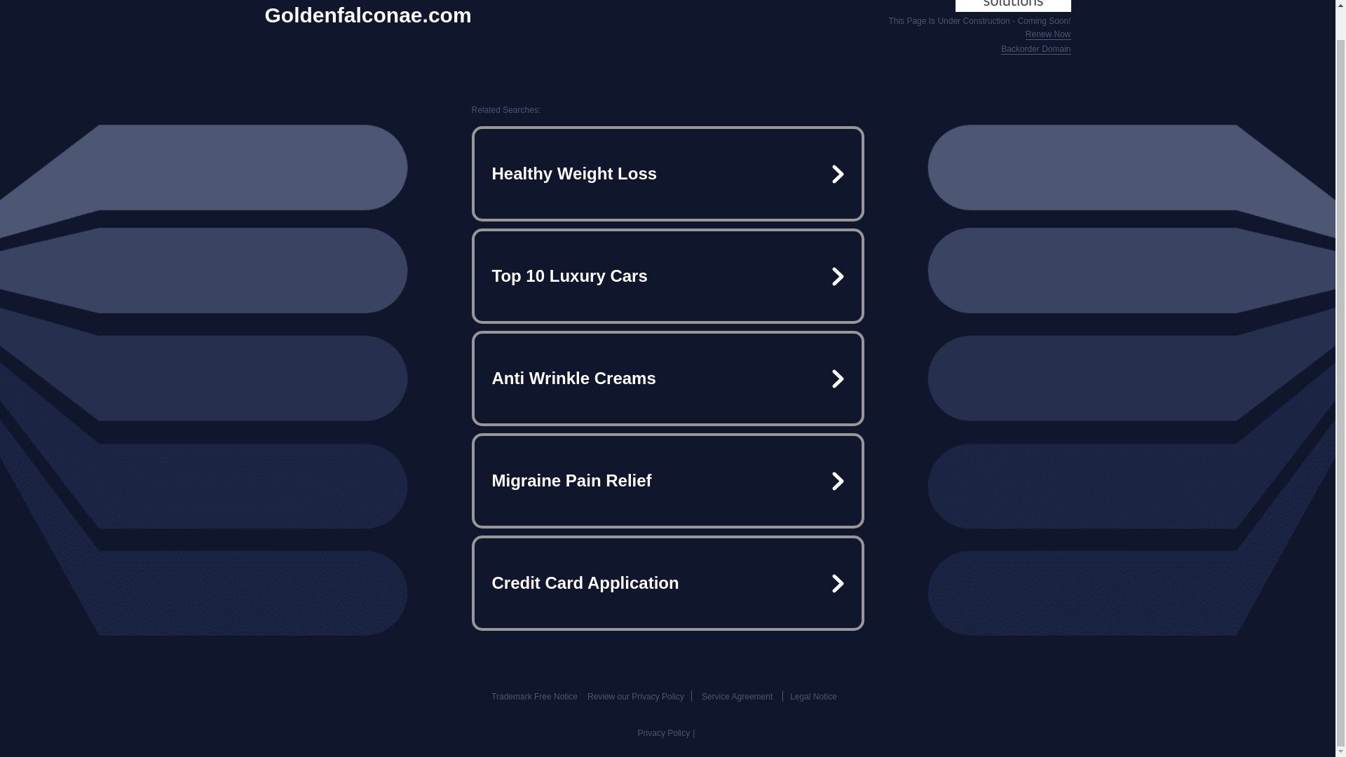  I want to click on Renew Now, so click(1049, 35).